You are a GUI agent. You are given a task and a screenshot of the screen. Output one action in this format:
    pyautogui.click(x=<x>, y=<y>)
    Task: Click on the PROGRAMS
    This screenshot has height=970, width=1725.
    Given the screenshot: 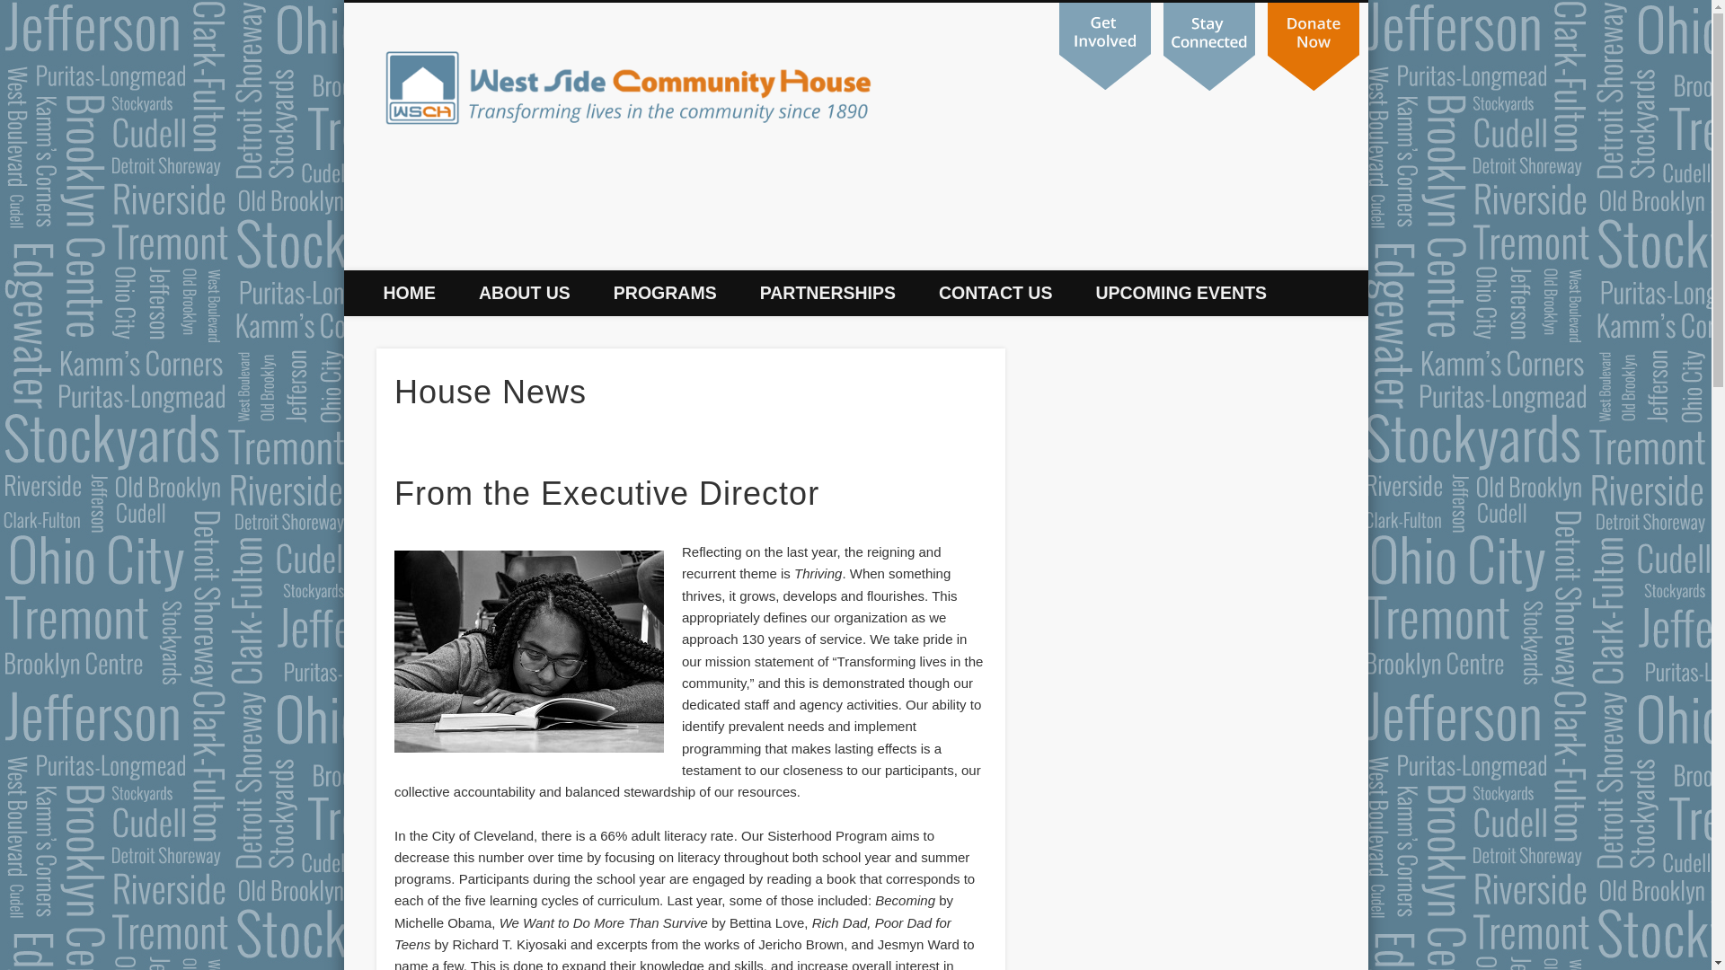 What is the action you would take?
    pyautogui.click(x=665, y=293)
    